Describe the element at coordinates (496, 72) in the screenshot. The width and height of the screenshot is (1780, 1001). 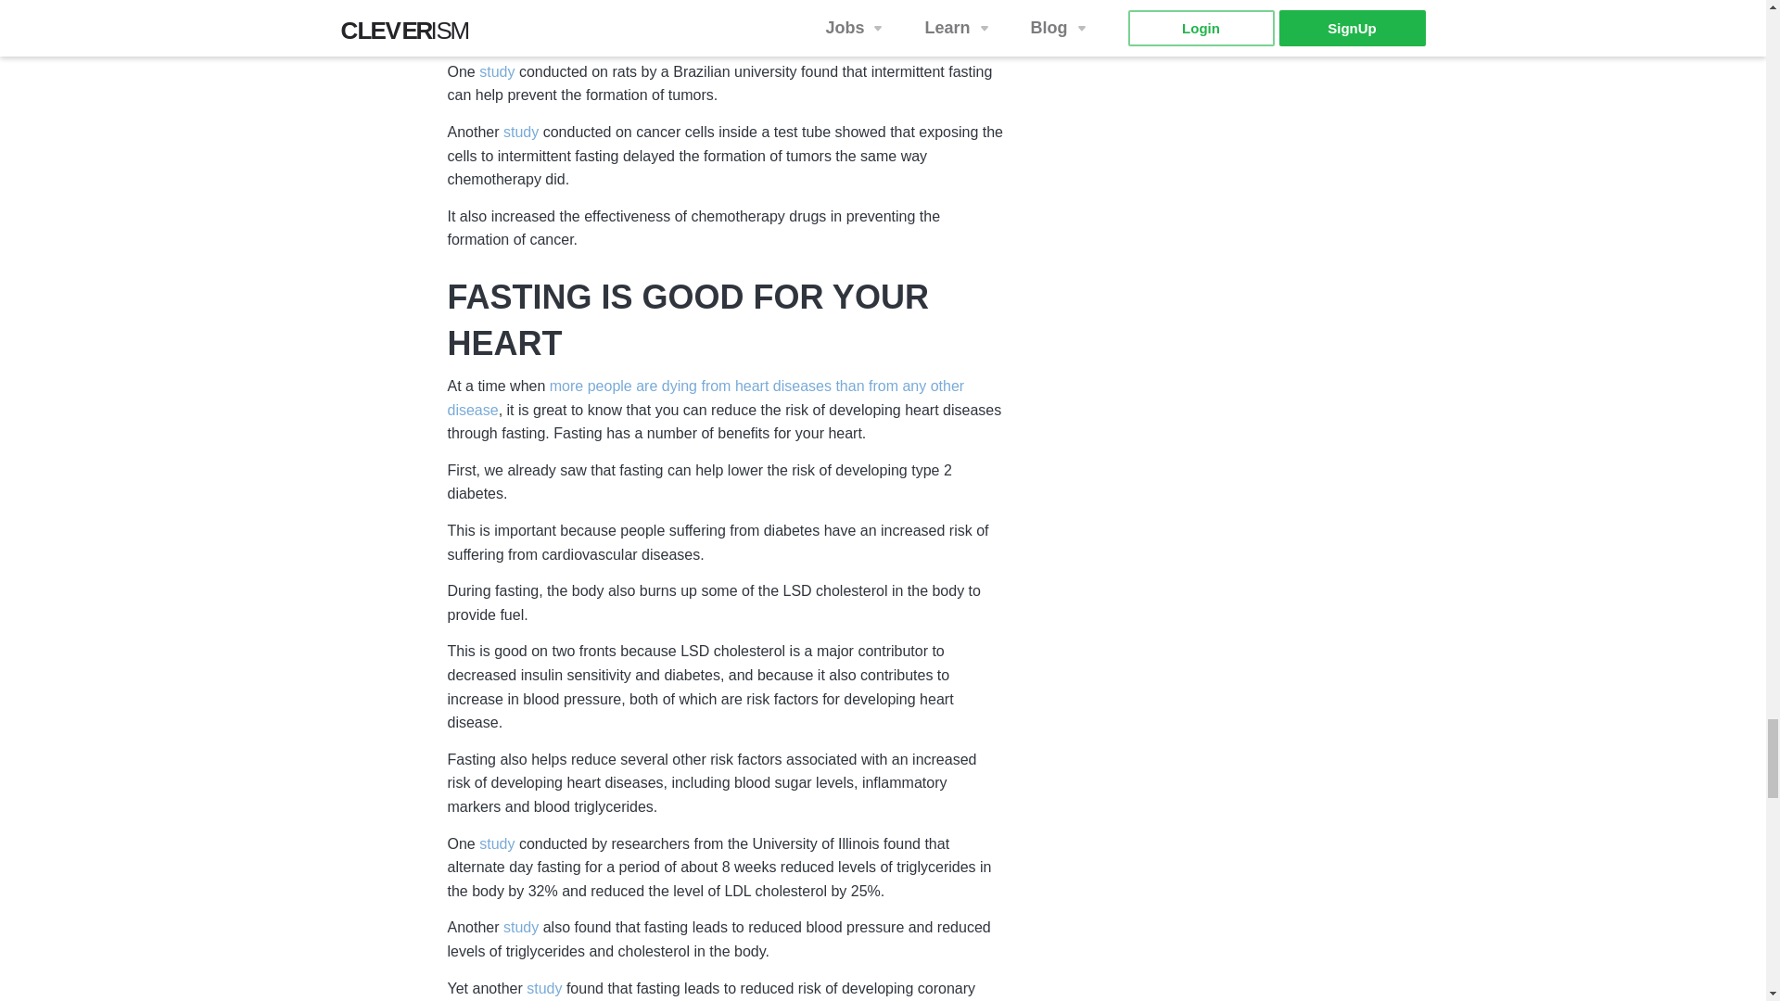
I see `study` at that location.